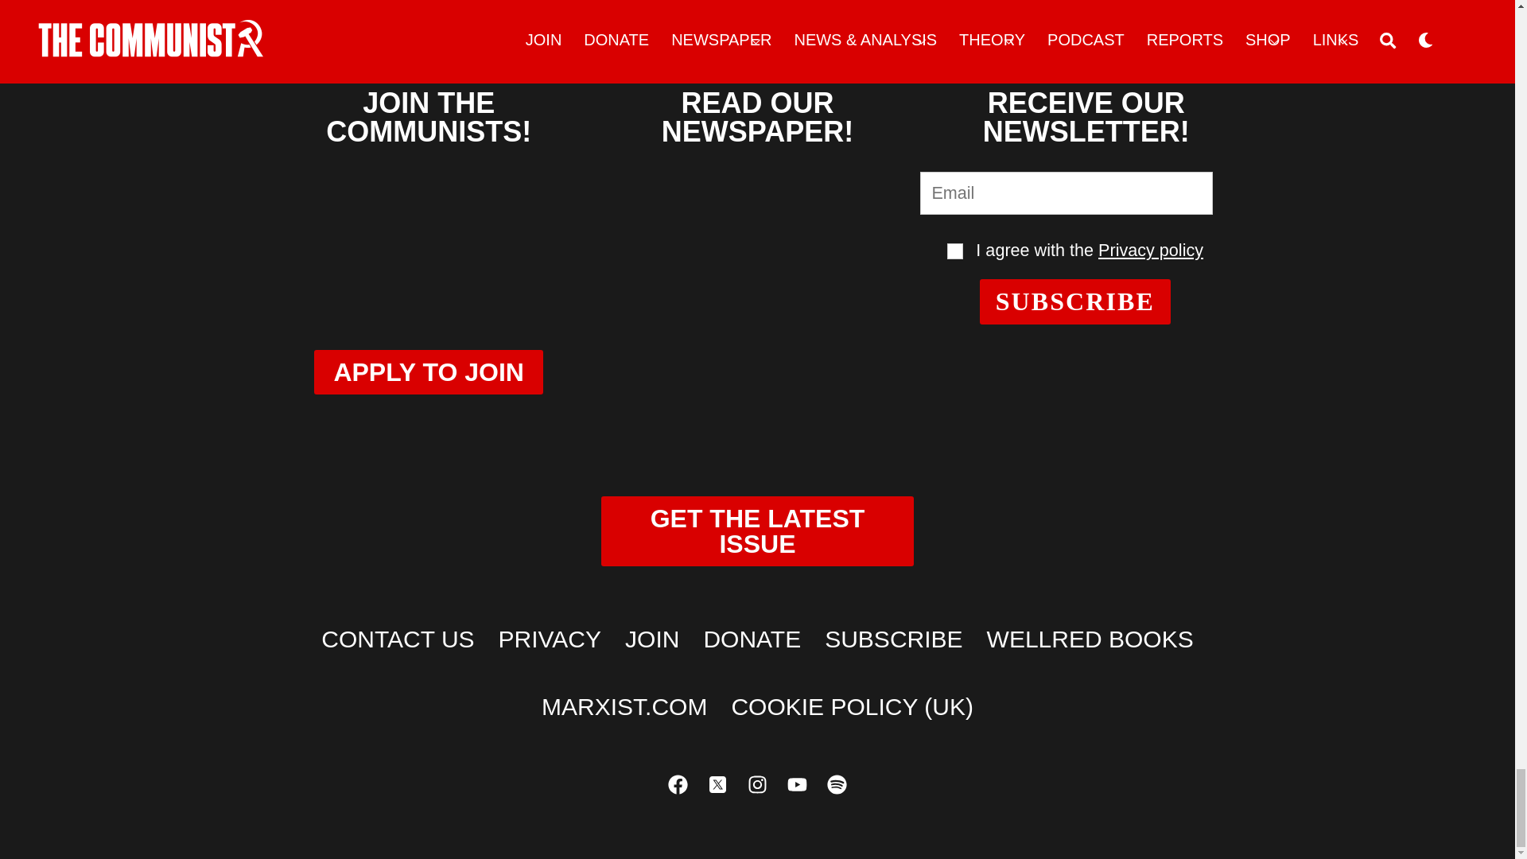 This screenshot has height=859, width=1527. Describe the element at coordinates (954, 251) in the screenshot. I see `on` at that location.